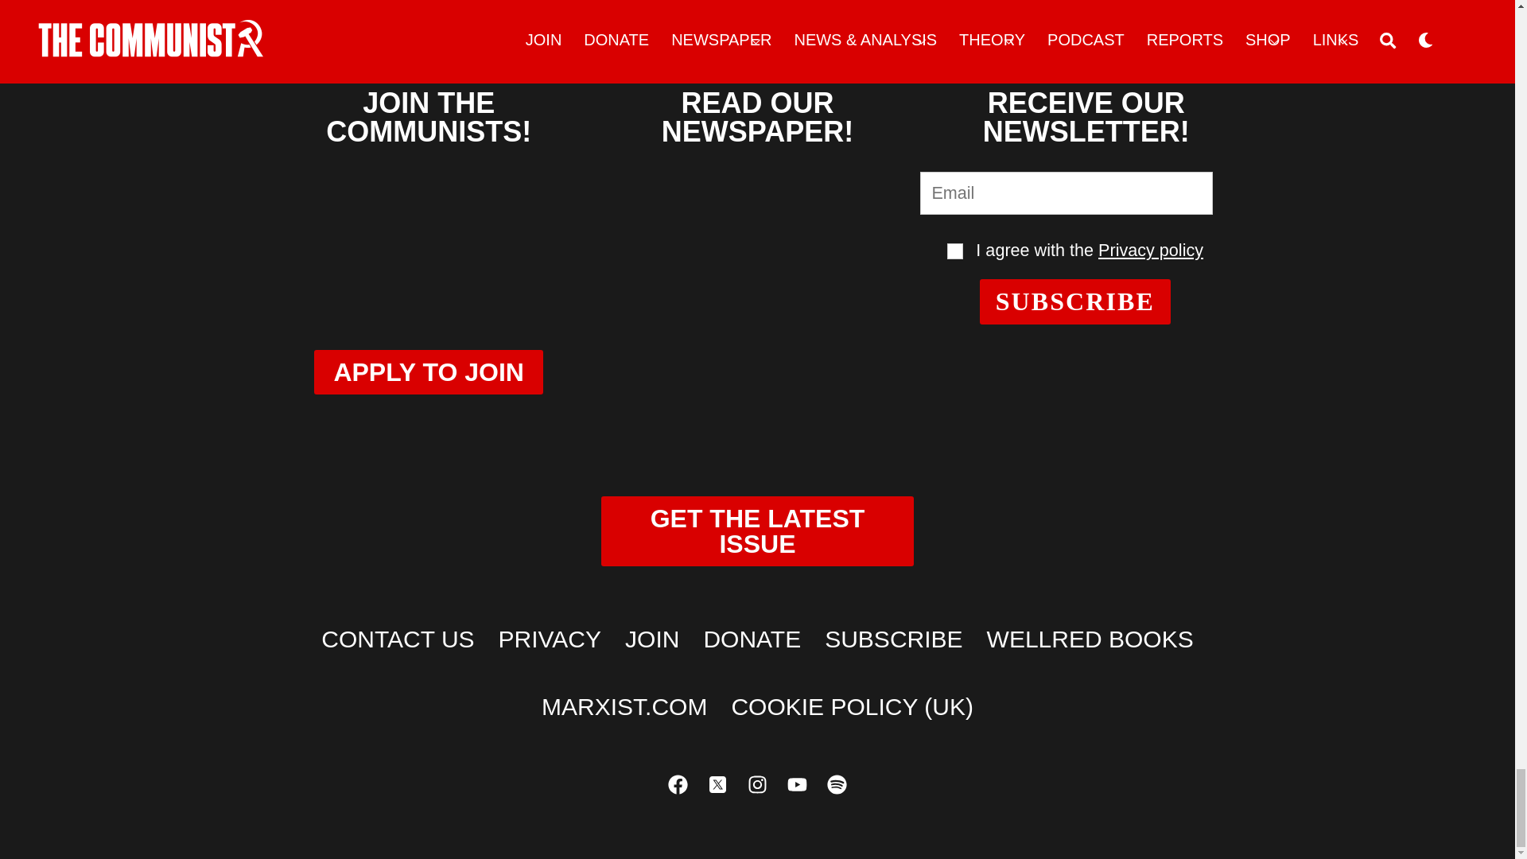 This screenshot has height=859, width=1527. Describe the element at coordinates (954, 251) in the screenshot. I see `on` at that location.